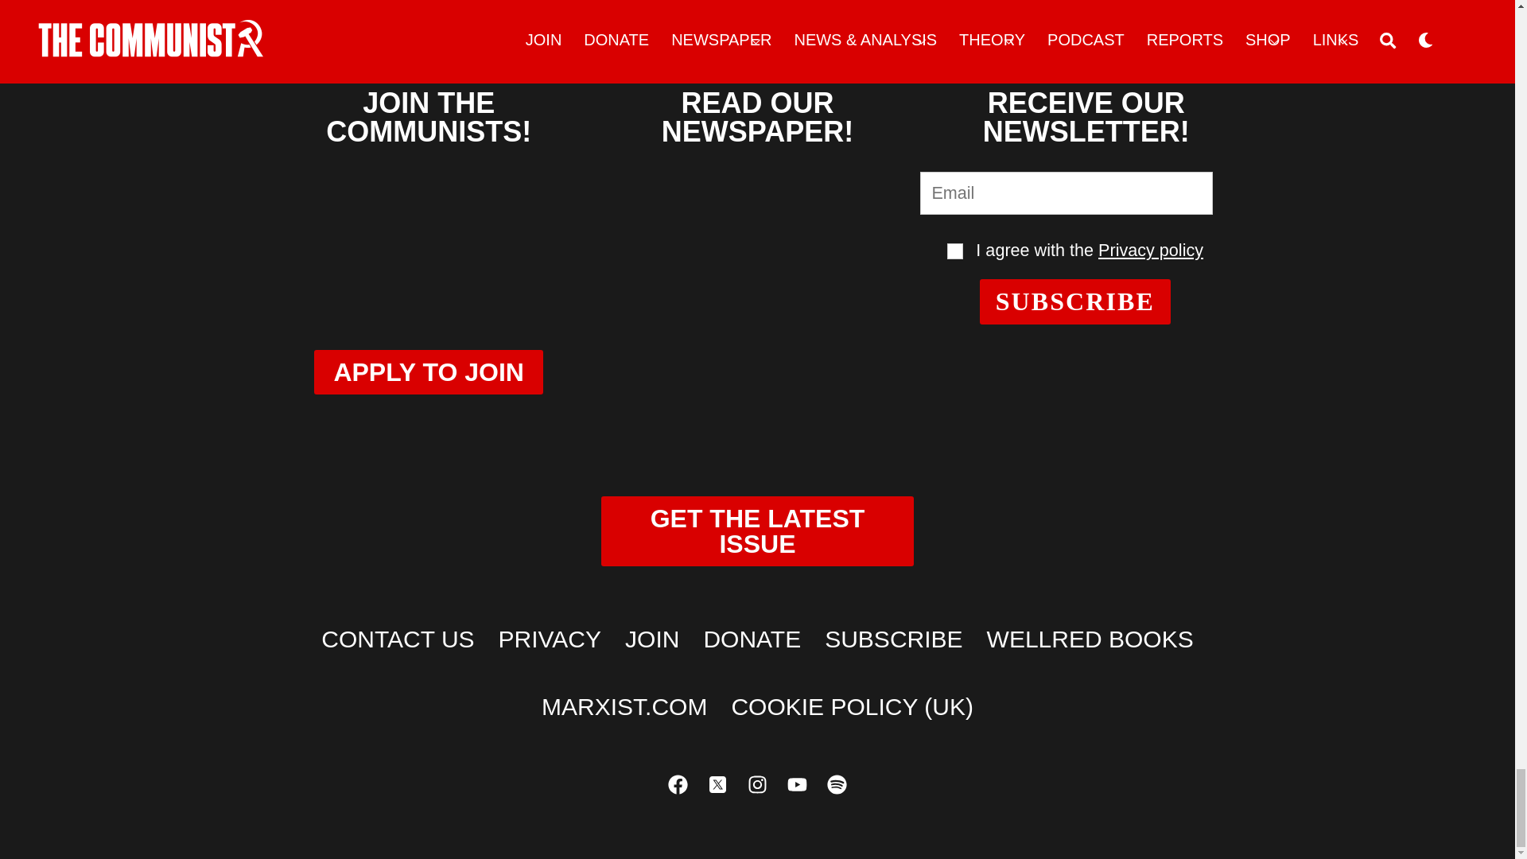 This screenshot has height=859, width=1527. Describe the element at coordinates (954, 251) in the screenshot. I see `on` at that location.